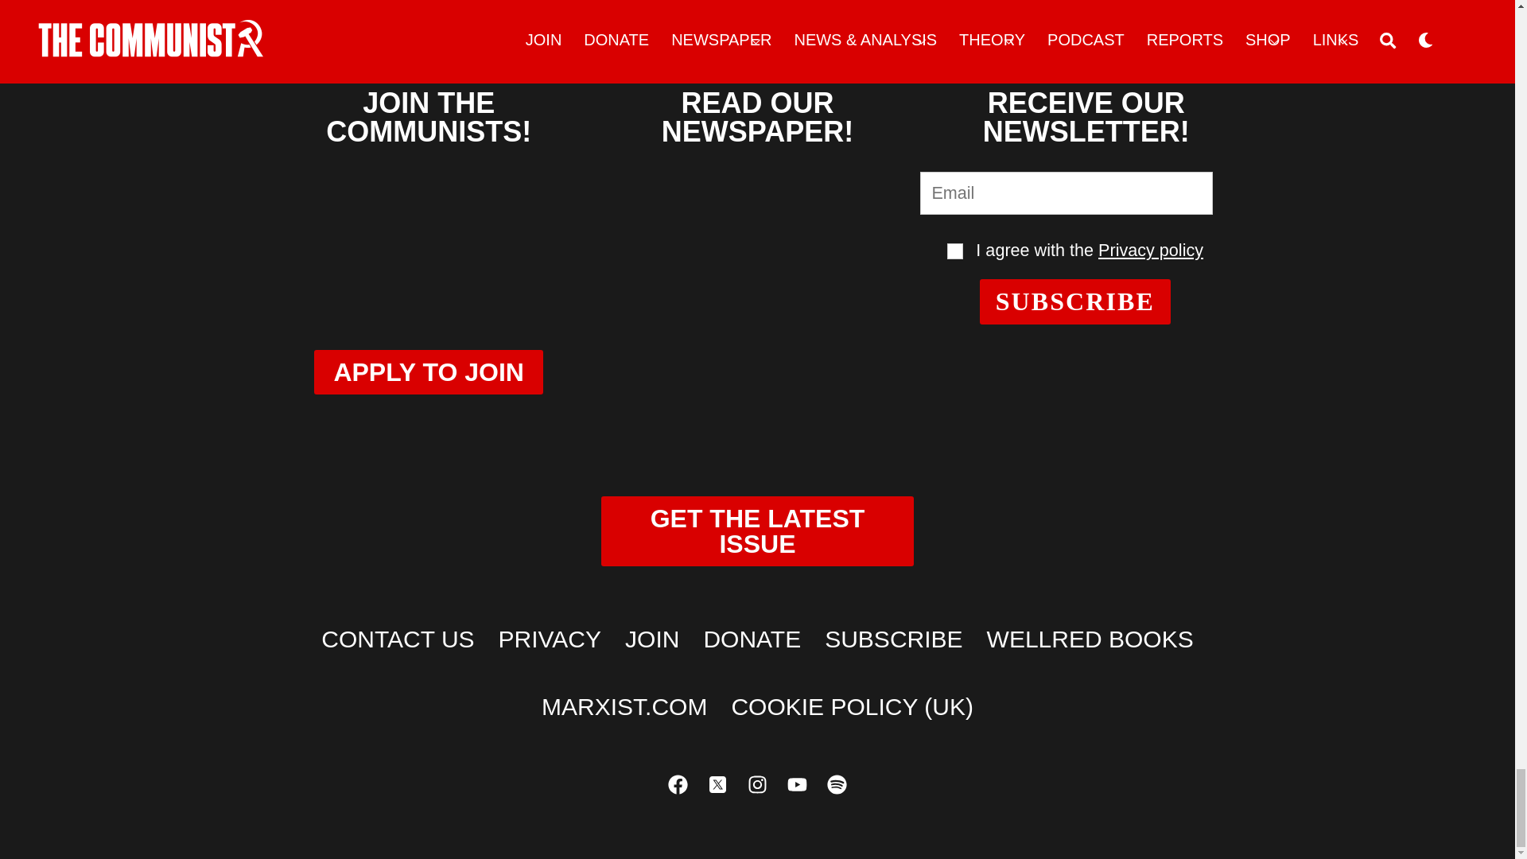 This screenshot has height=859, width=1527. Describe the element at coordinates (954, 251) in the screenshot. I see `on` at that location.